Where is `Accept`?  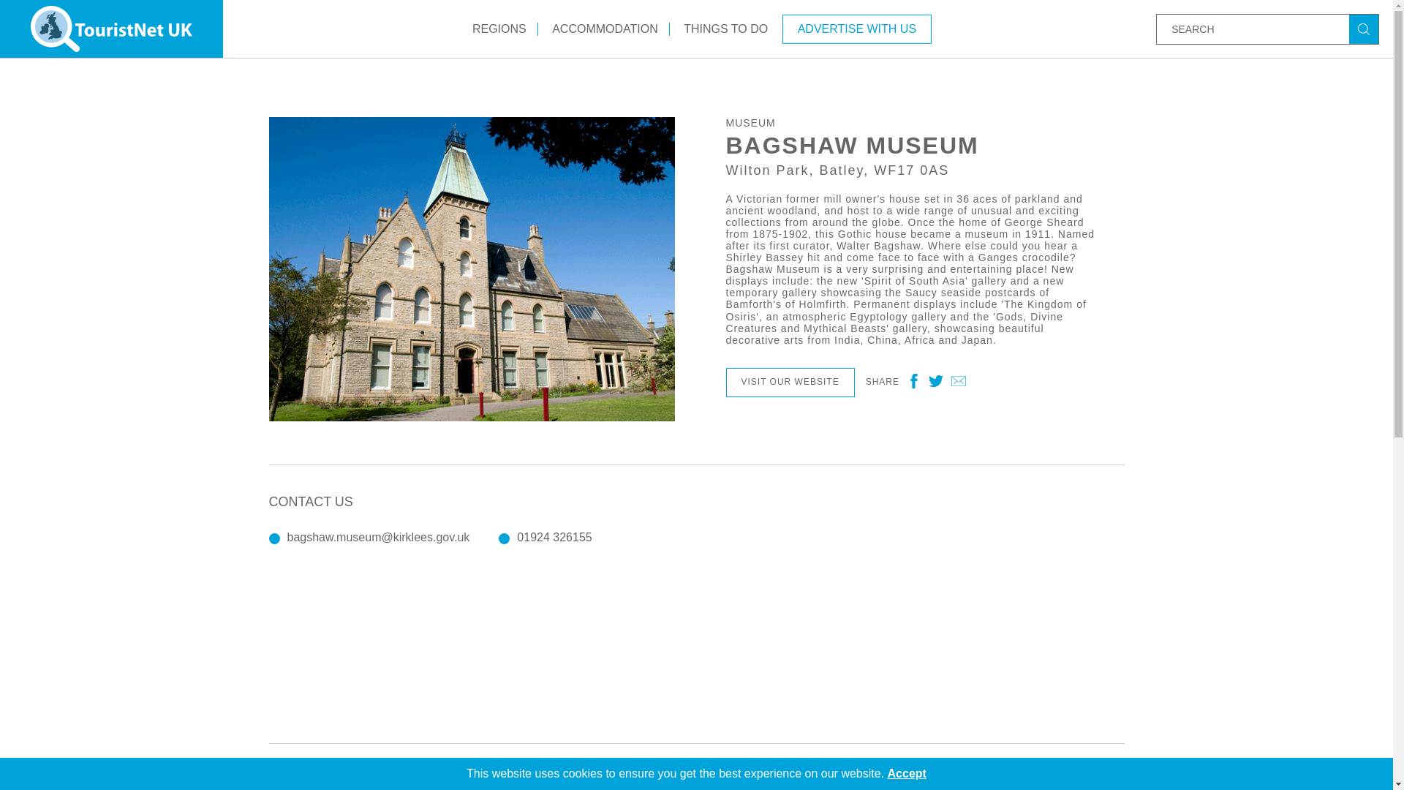
Accept is located at coordinates (907, 772).